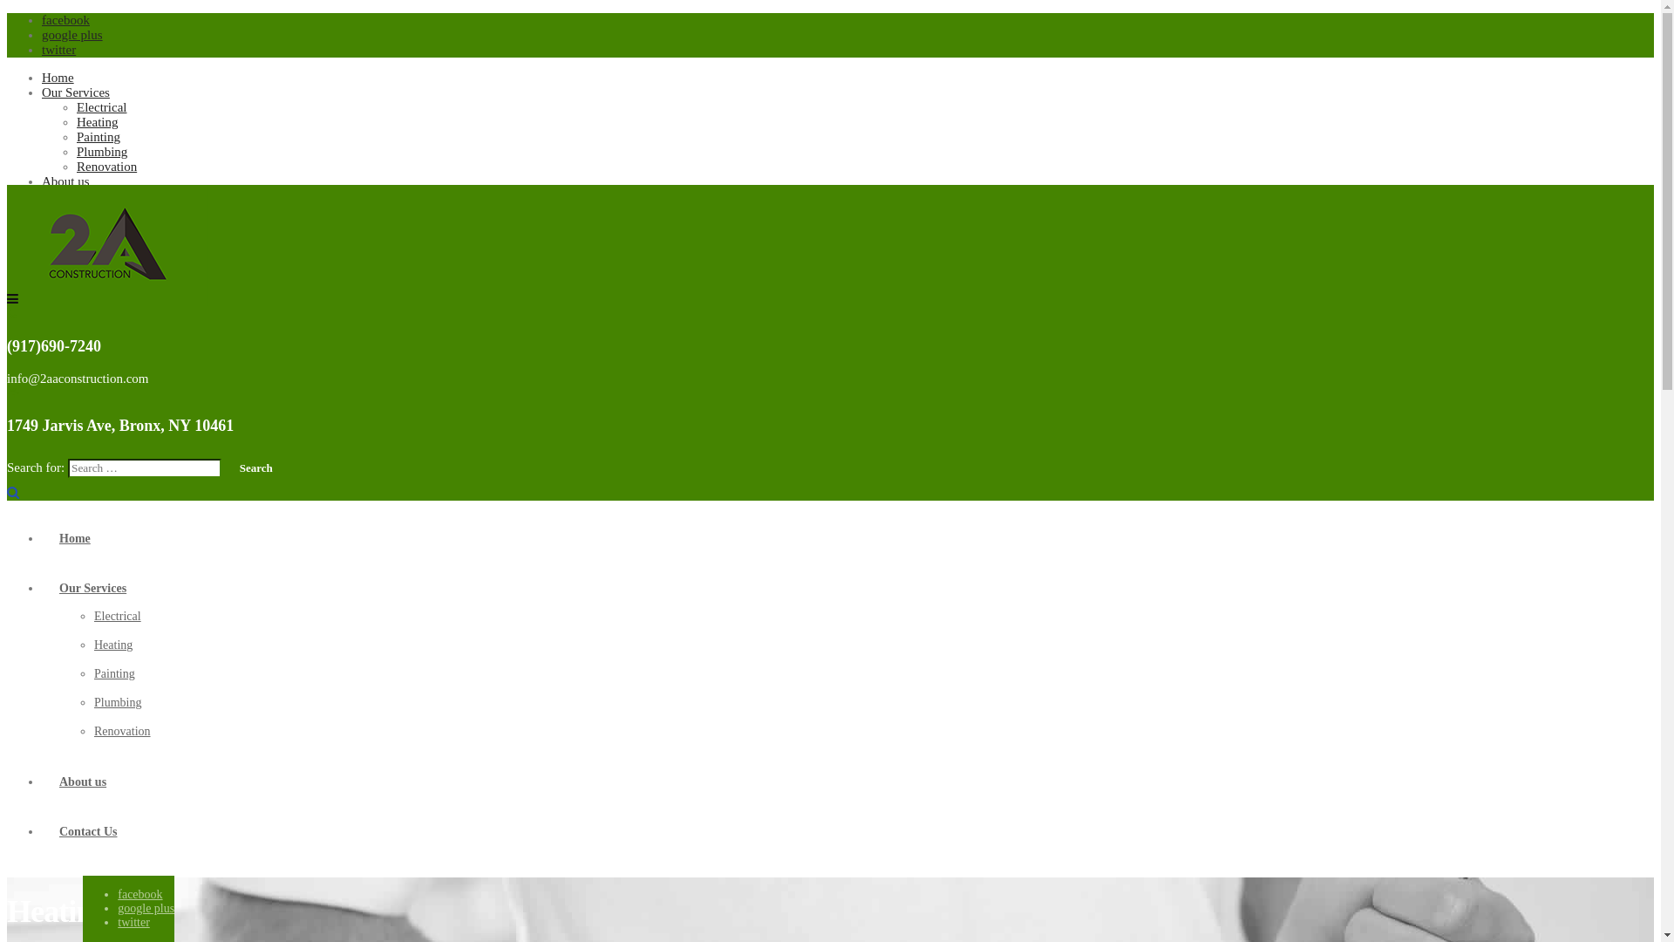 The image size is (1674, 942). Describe the element at coordinates (75, 539) in the screenshot. I see `Home` at that location.